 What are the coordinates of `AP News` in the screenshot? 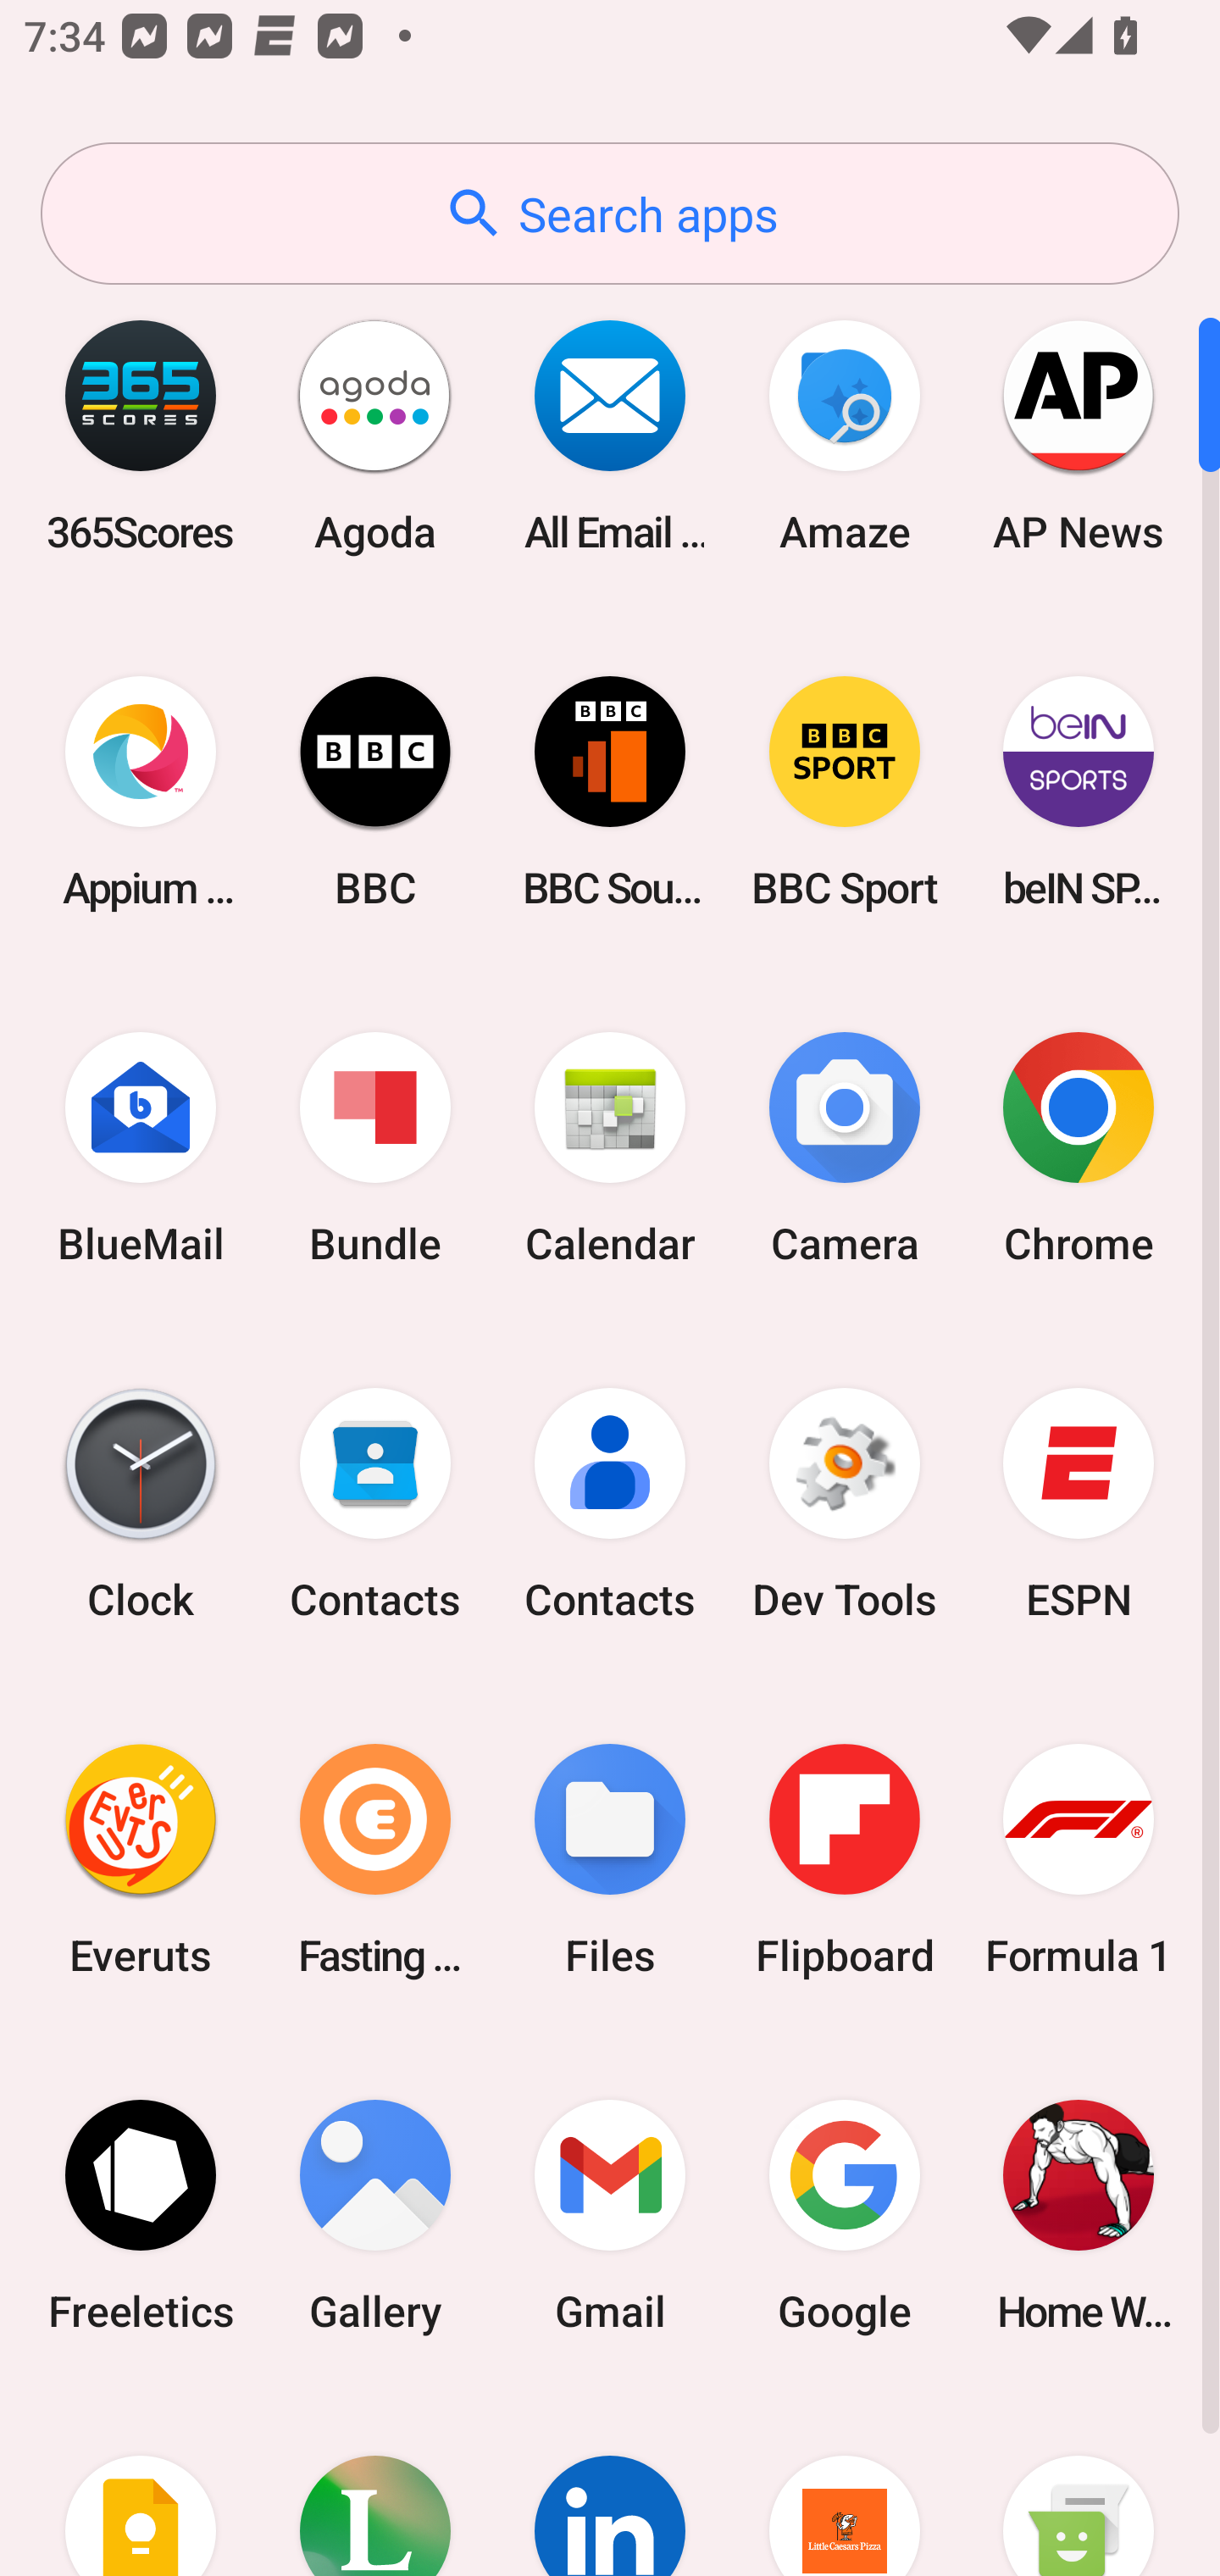 It's located at (1079, 436).